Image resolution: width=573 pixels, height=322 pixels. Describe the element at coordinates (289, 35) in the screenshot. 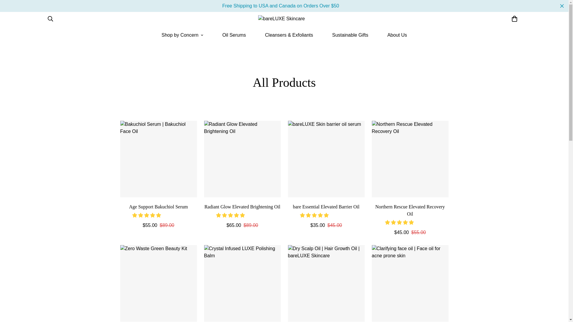

I see `Cleansers & Exfoliants` at that location.